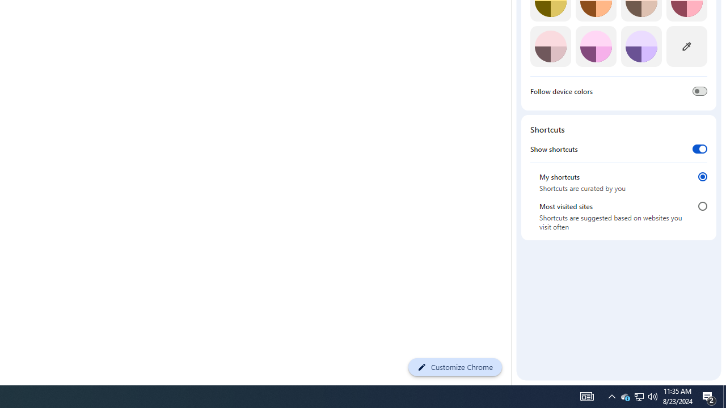 Image resolution: width=726 pixels, height=408 pixels. What do you see at coordinates (702, 176) in the screenshot?
I see `My shortcuts` at bounding box center [702, 176].